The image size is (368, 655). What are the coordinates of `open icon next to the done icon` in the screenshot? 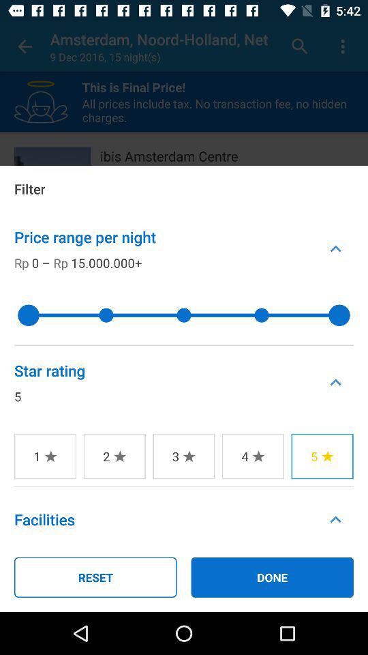 It's located at (95, 577).